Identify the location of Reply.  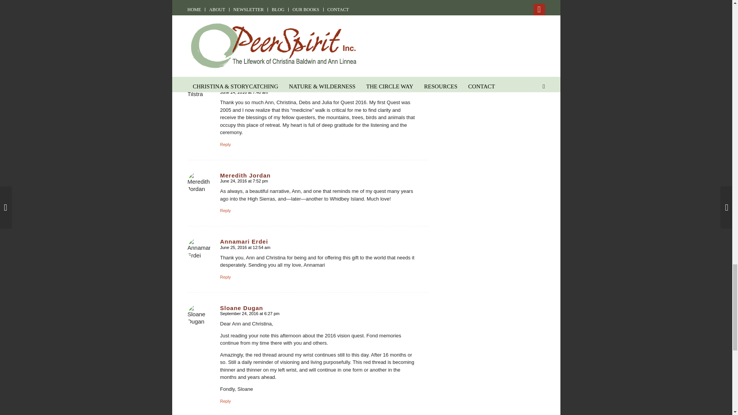
(225, 144).